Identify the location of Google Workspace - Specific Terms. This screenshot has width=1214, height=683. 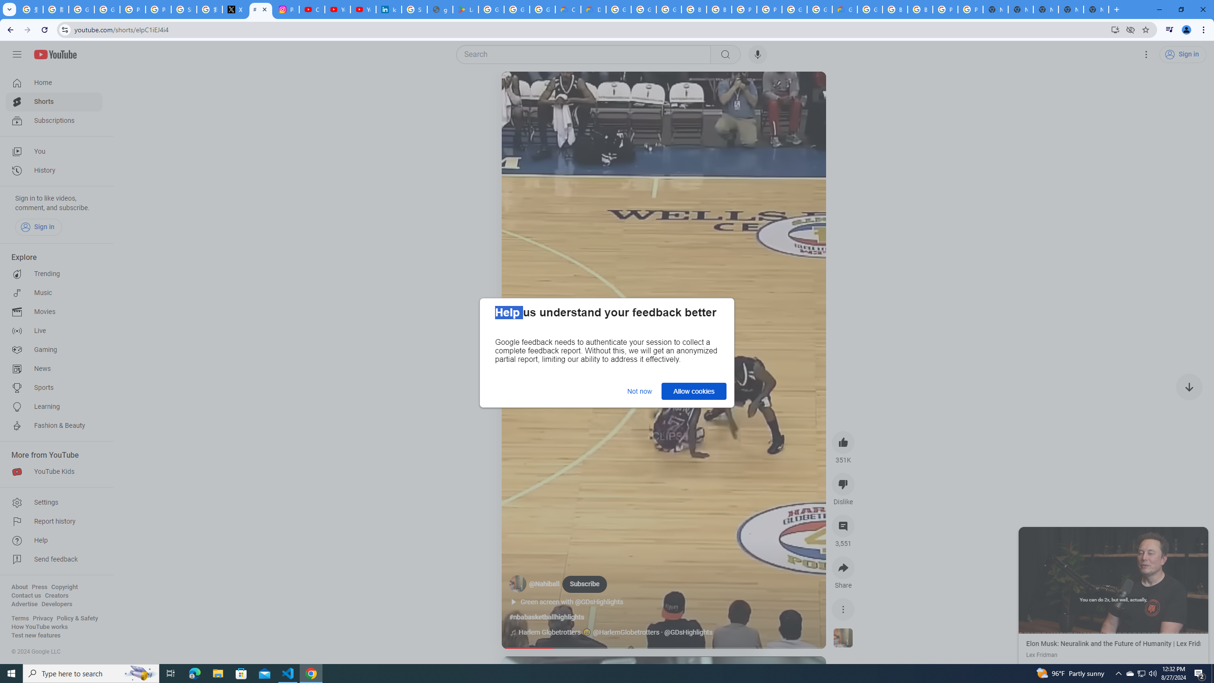
(543, 9).